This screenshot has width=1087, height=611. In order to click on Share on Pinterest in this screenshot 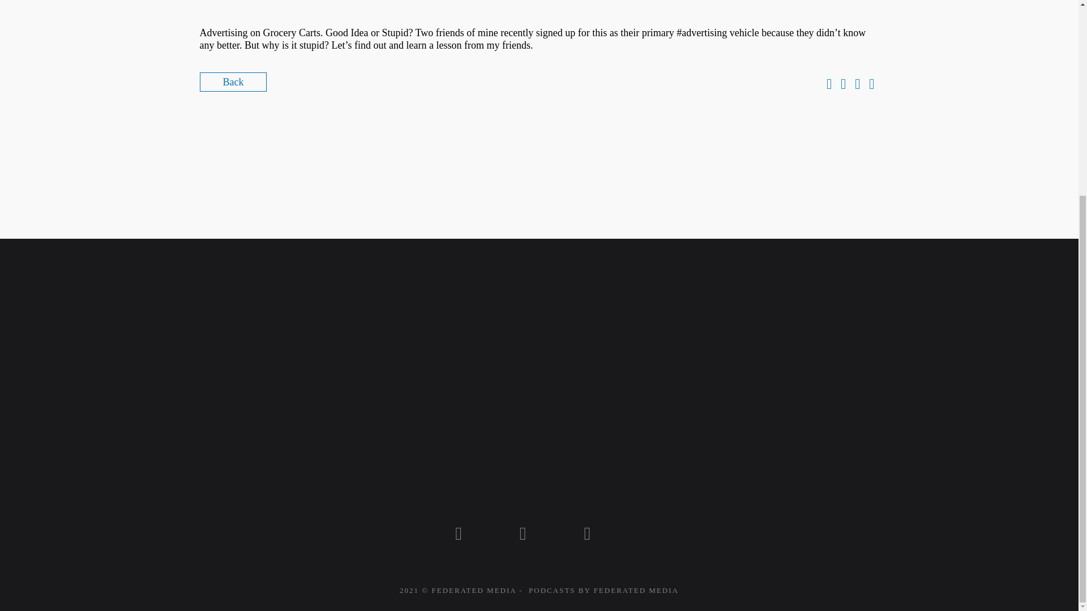, I will do `click(871, 85)`.